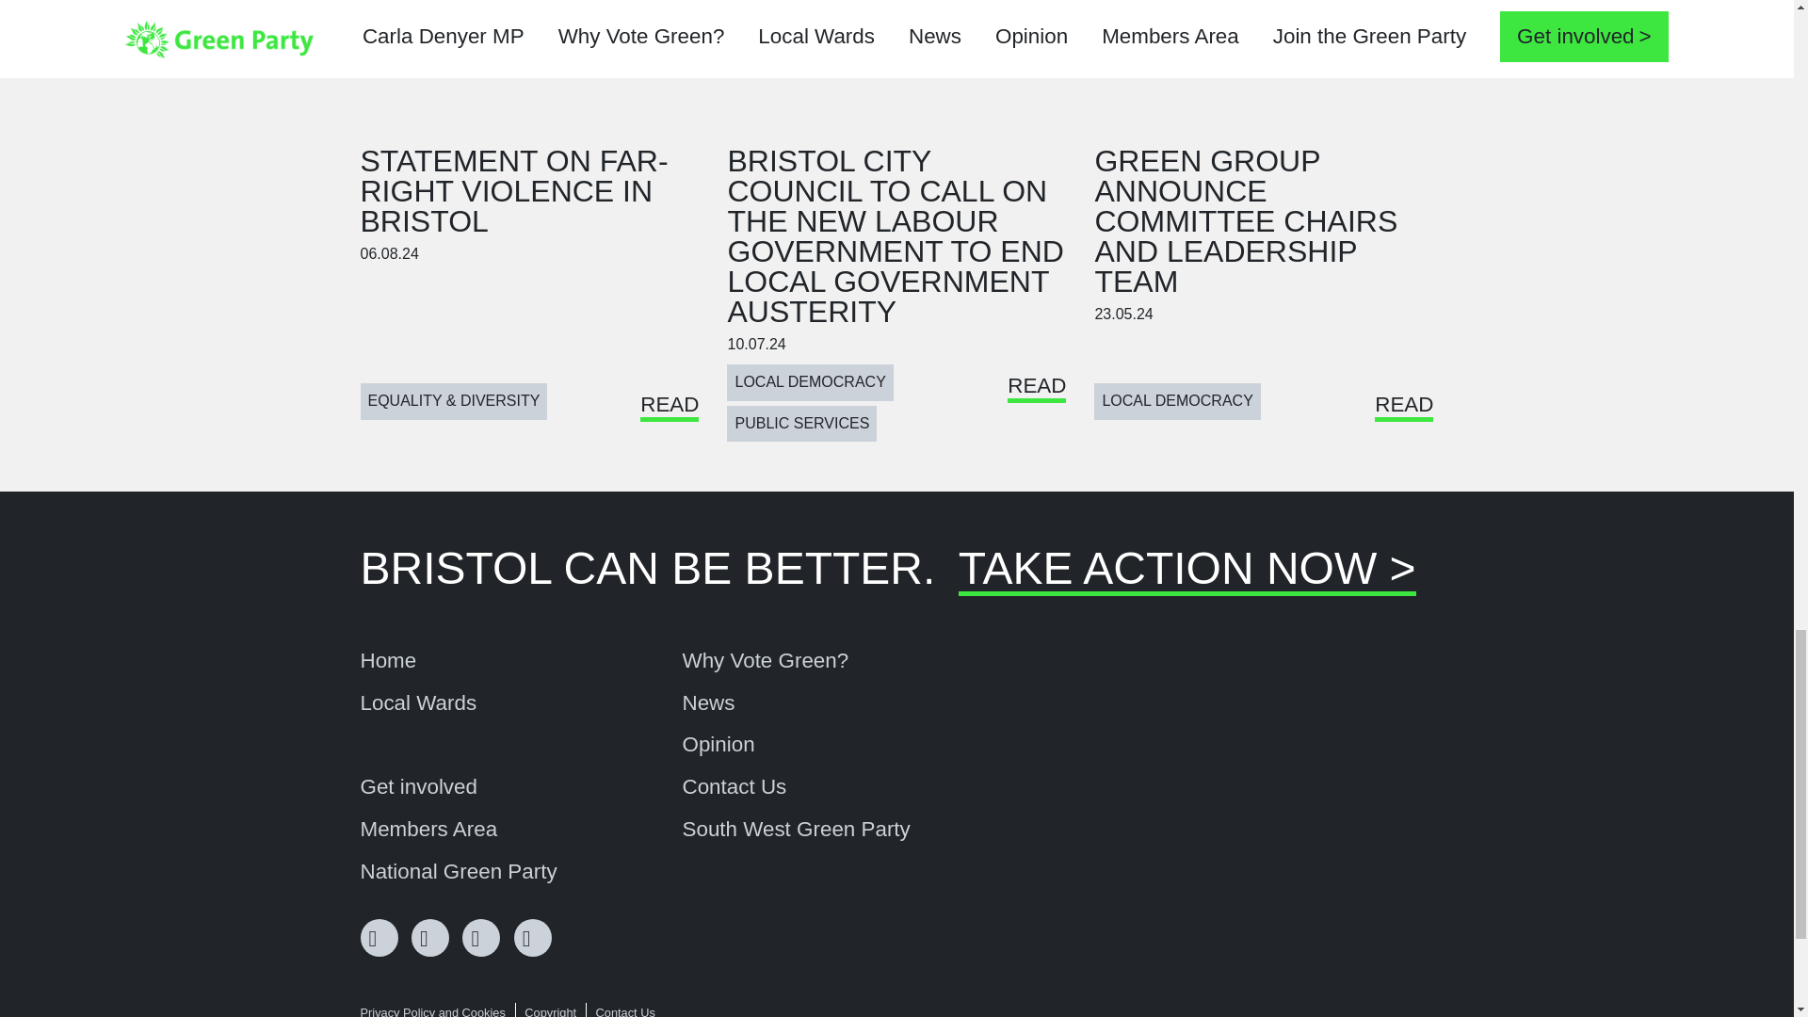 The width and height of the screenshot is (1808, 1017). Describe the element at coordinates (1177, 401) in the screenshot. I see `LOCAL DEMOCRACY` at that location.